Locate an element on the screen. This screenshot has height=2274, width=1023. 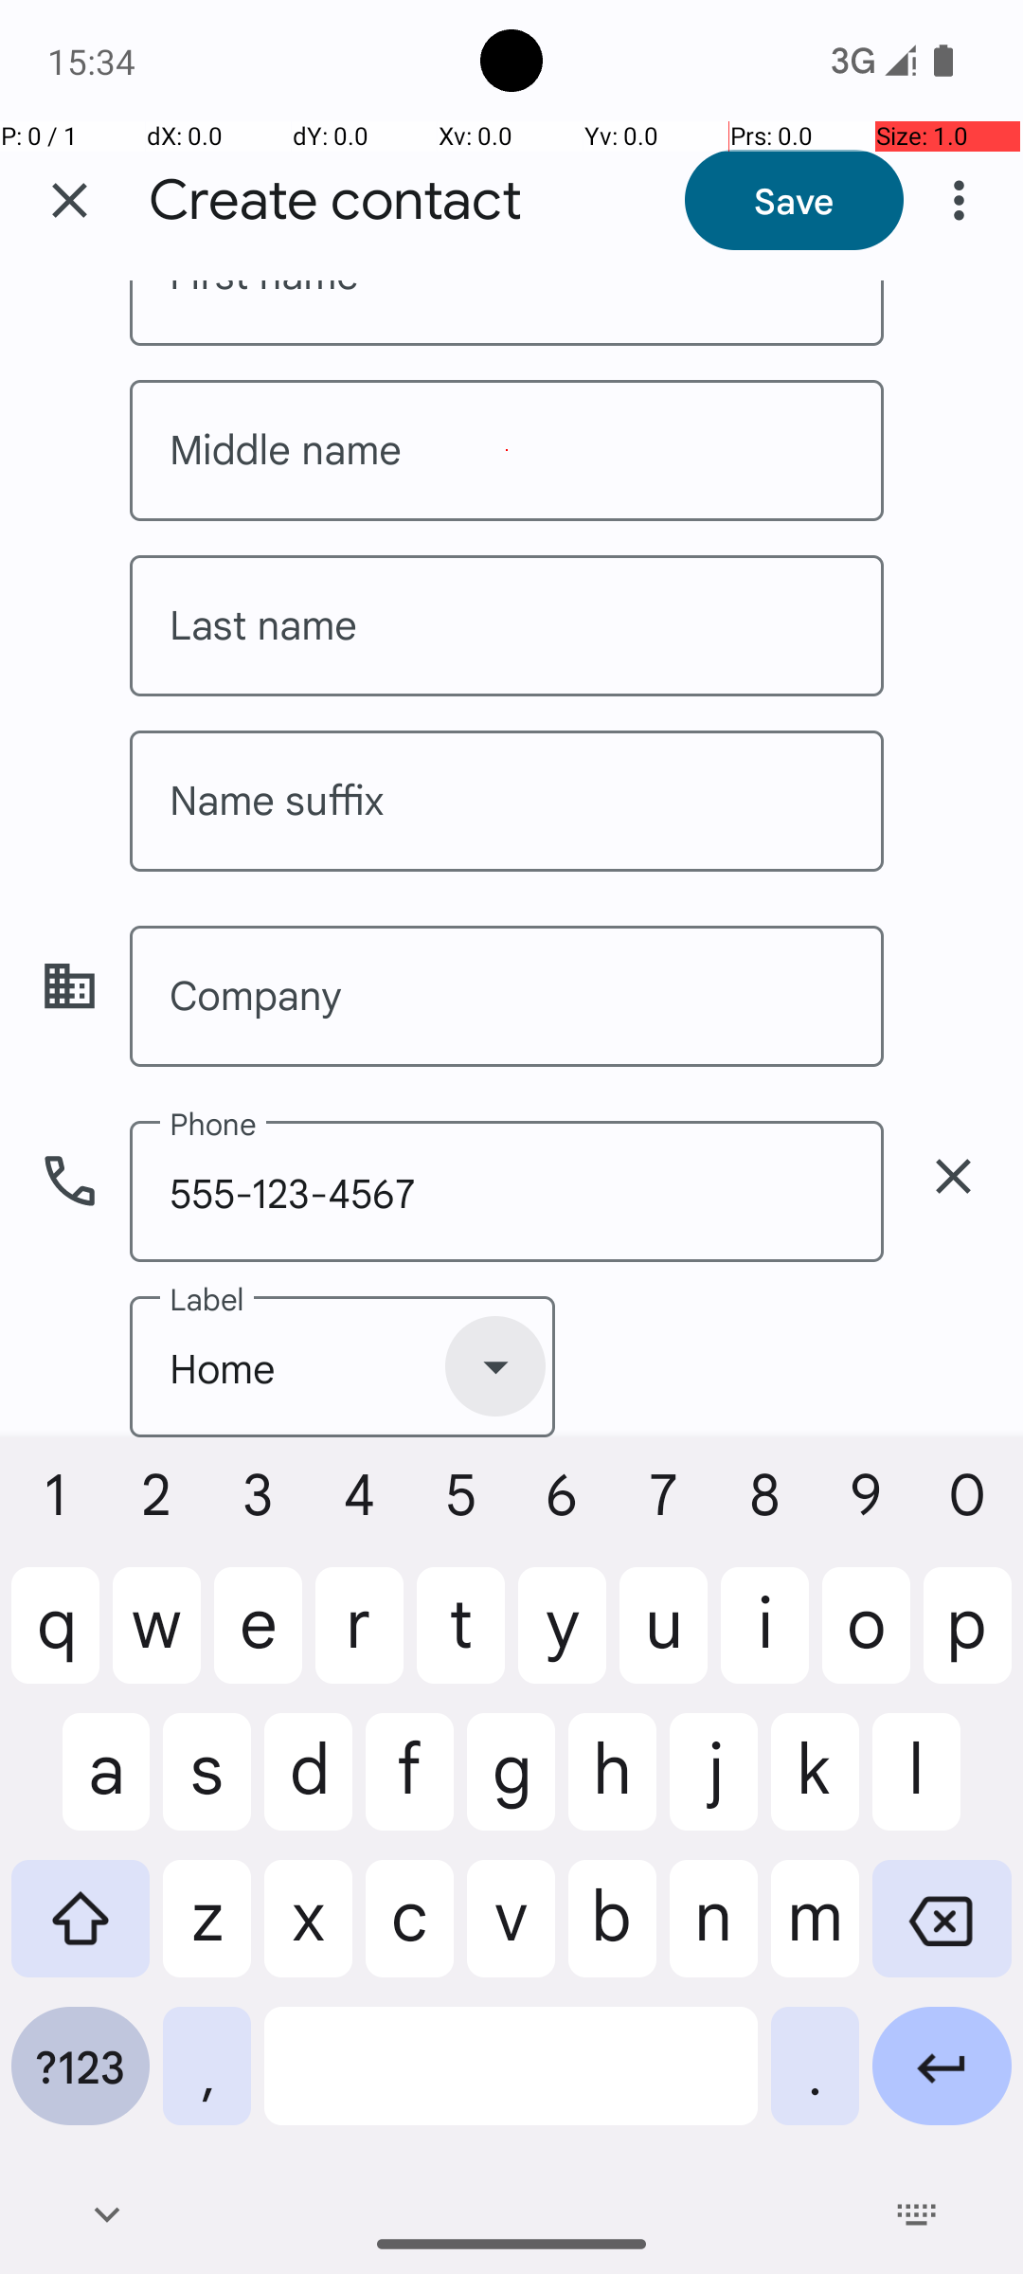
z is located at coordinates (206, 1933).